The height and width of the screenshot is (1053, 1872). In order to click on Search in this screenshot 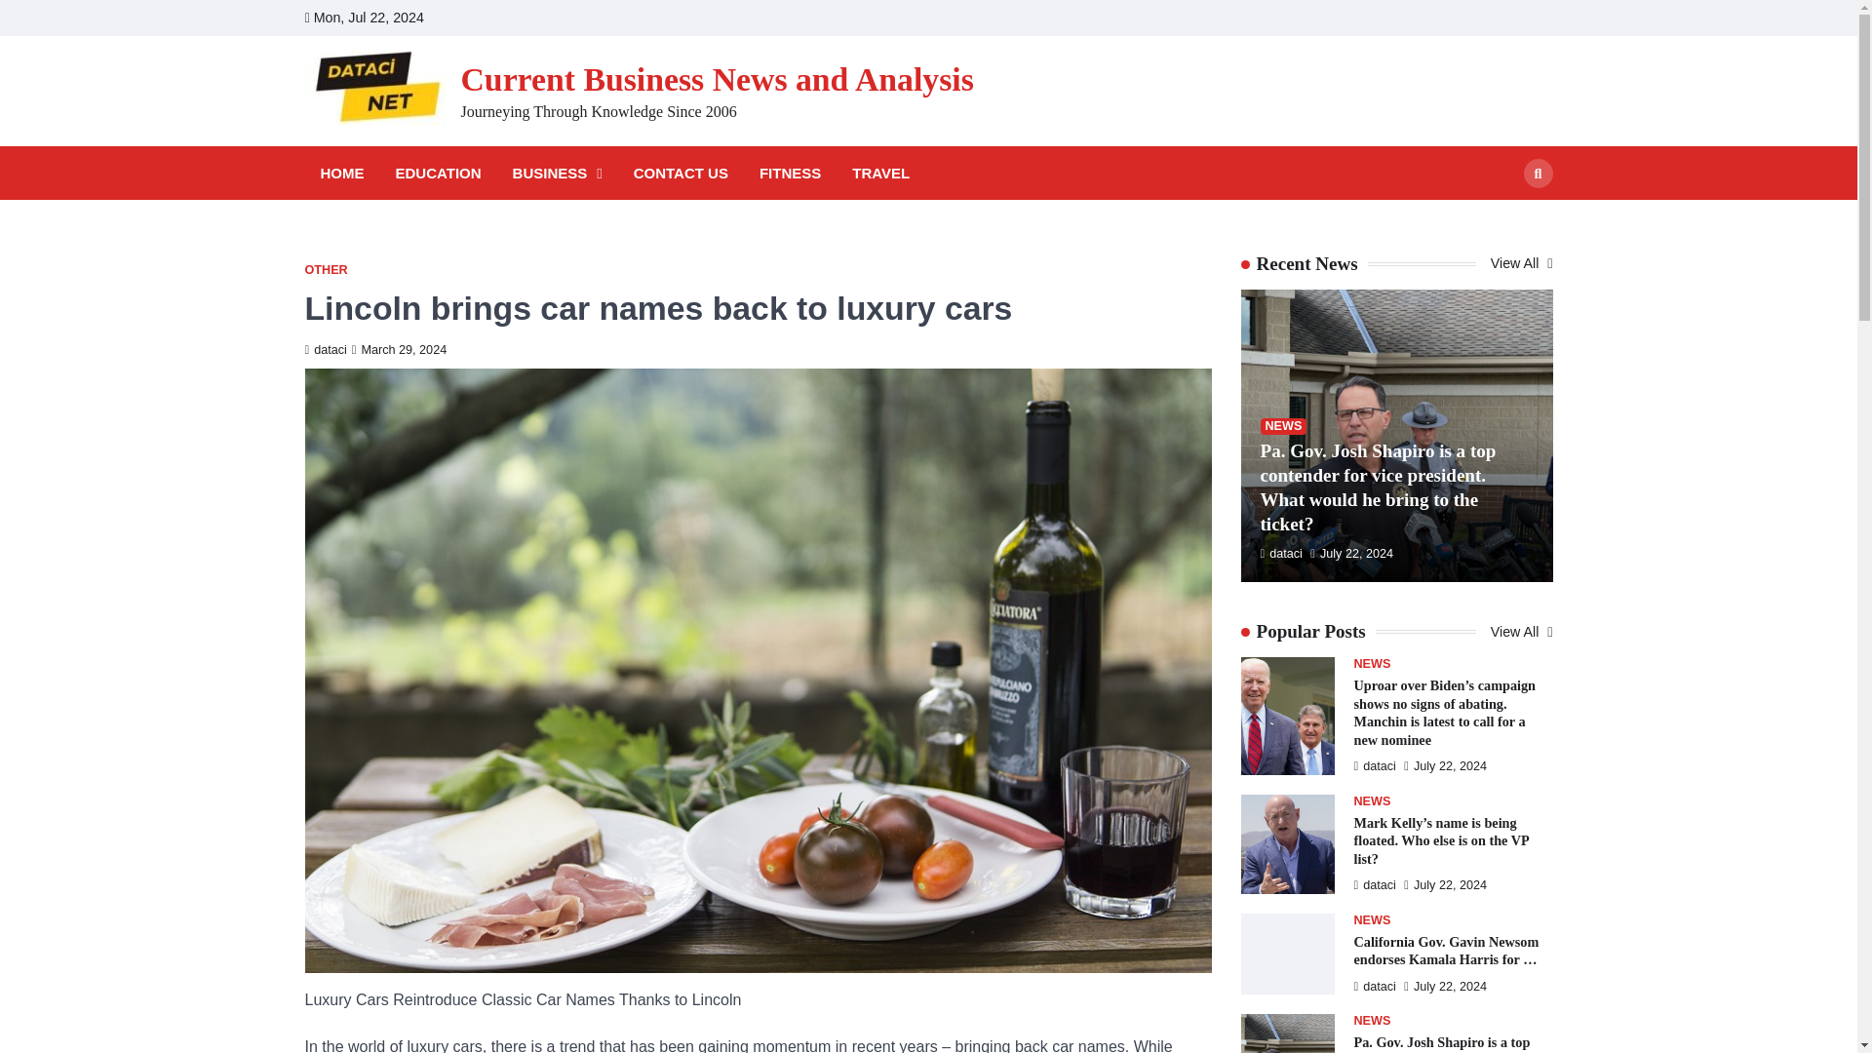, I will do `click(1501, 218)`.